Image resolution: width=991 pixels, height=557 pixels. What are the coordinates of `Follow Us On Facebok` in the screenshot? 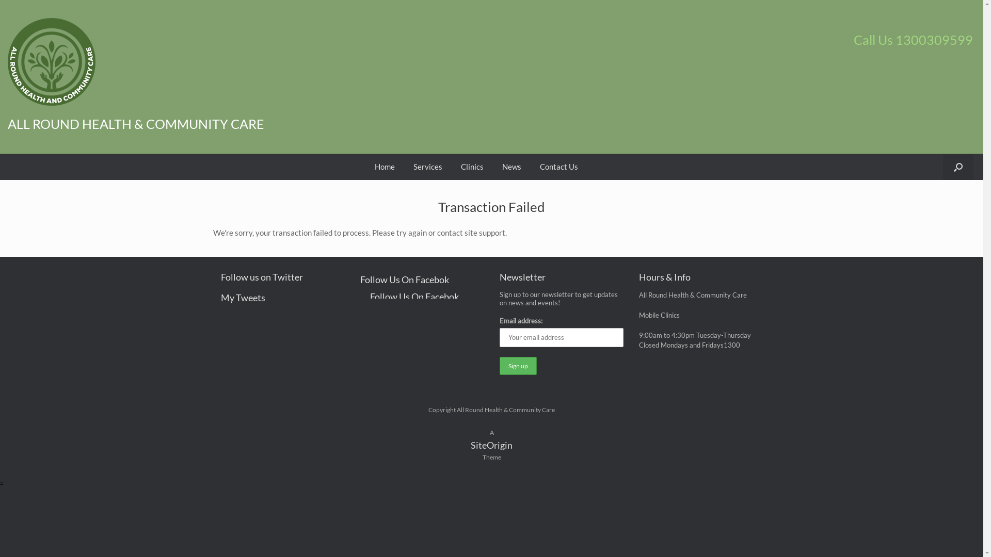 It's located at (422, 297).